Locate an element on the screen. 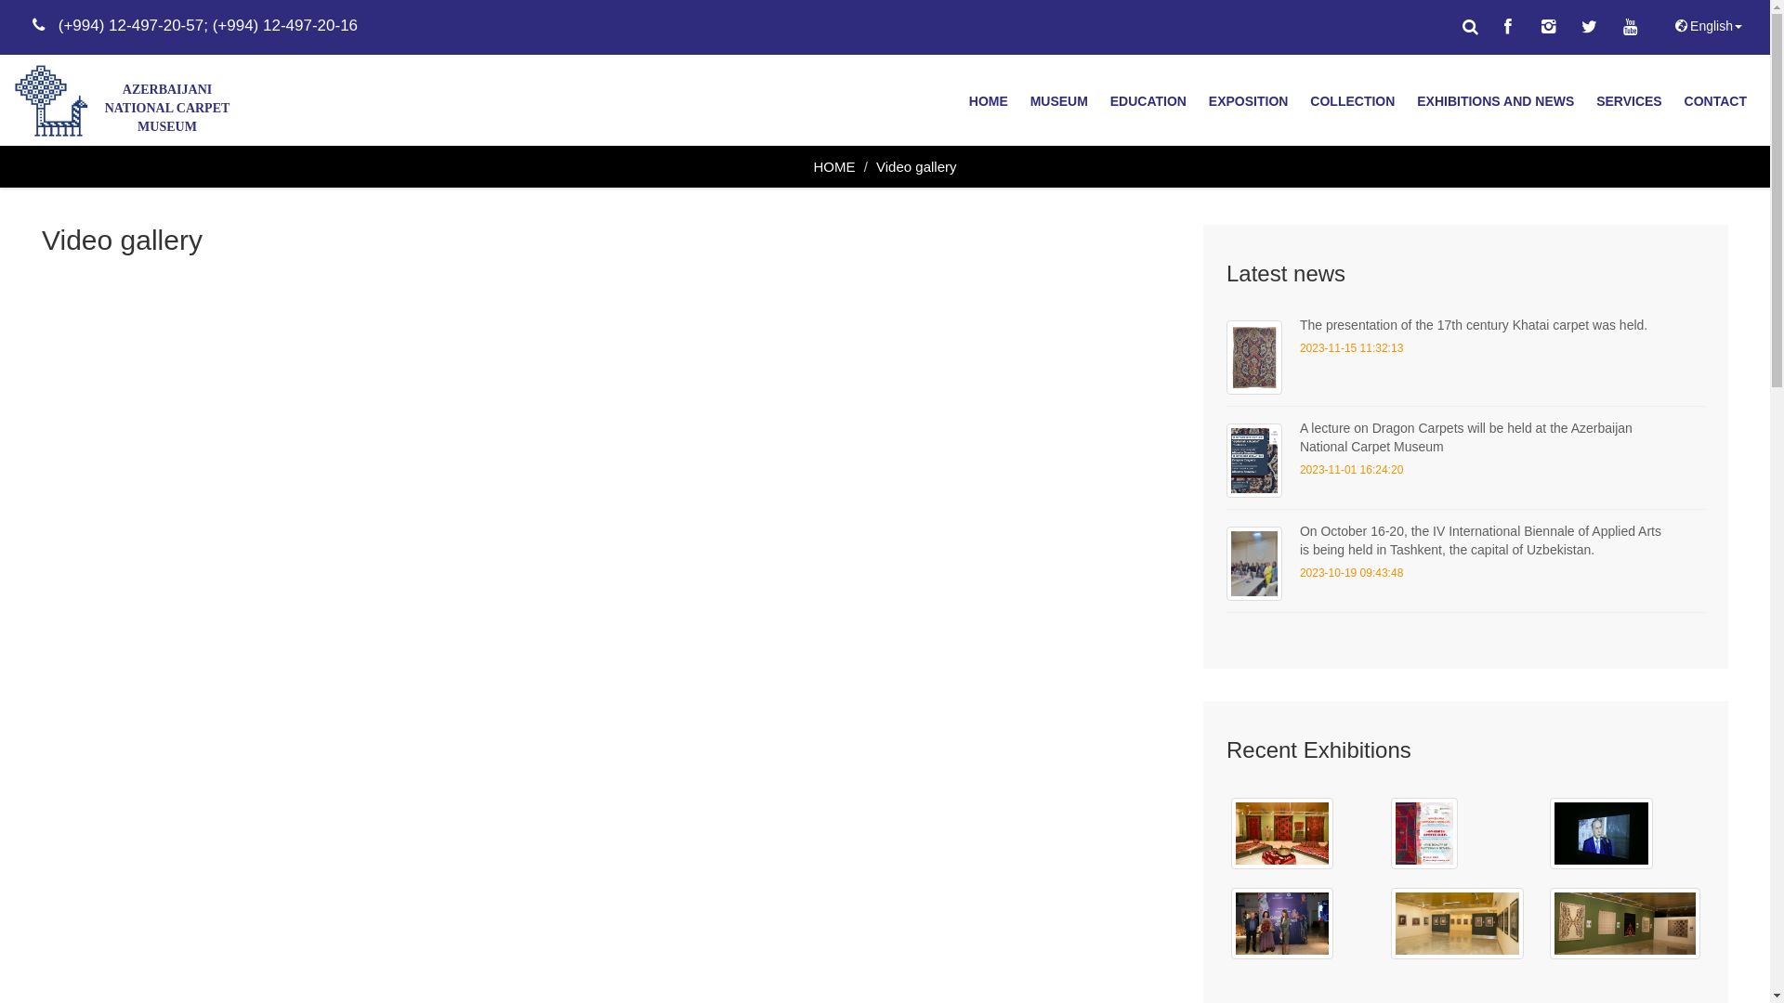 This screenshot has height=1003, width=1784. HOME is located at coordinates (834, 167).